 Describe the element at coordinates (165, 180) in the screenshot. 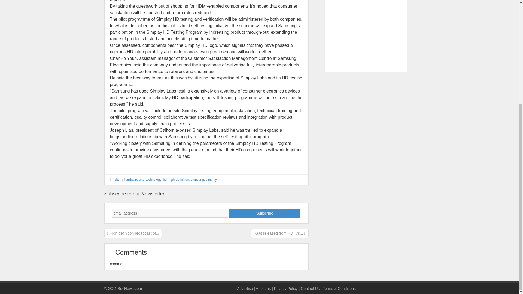

I see `hd` at that location.